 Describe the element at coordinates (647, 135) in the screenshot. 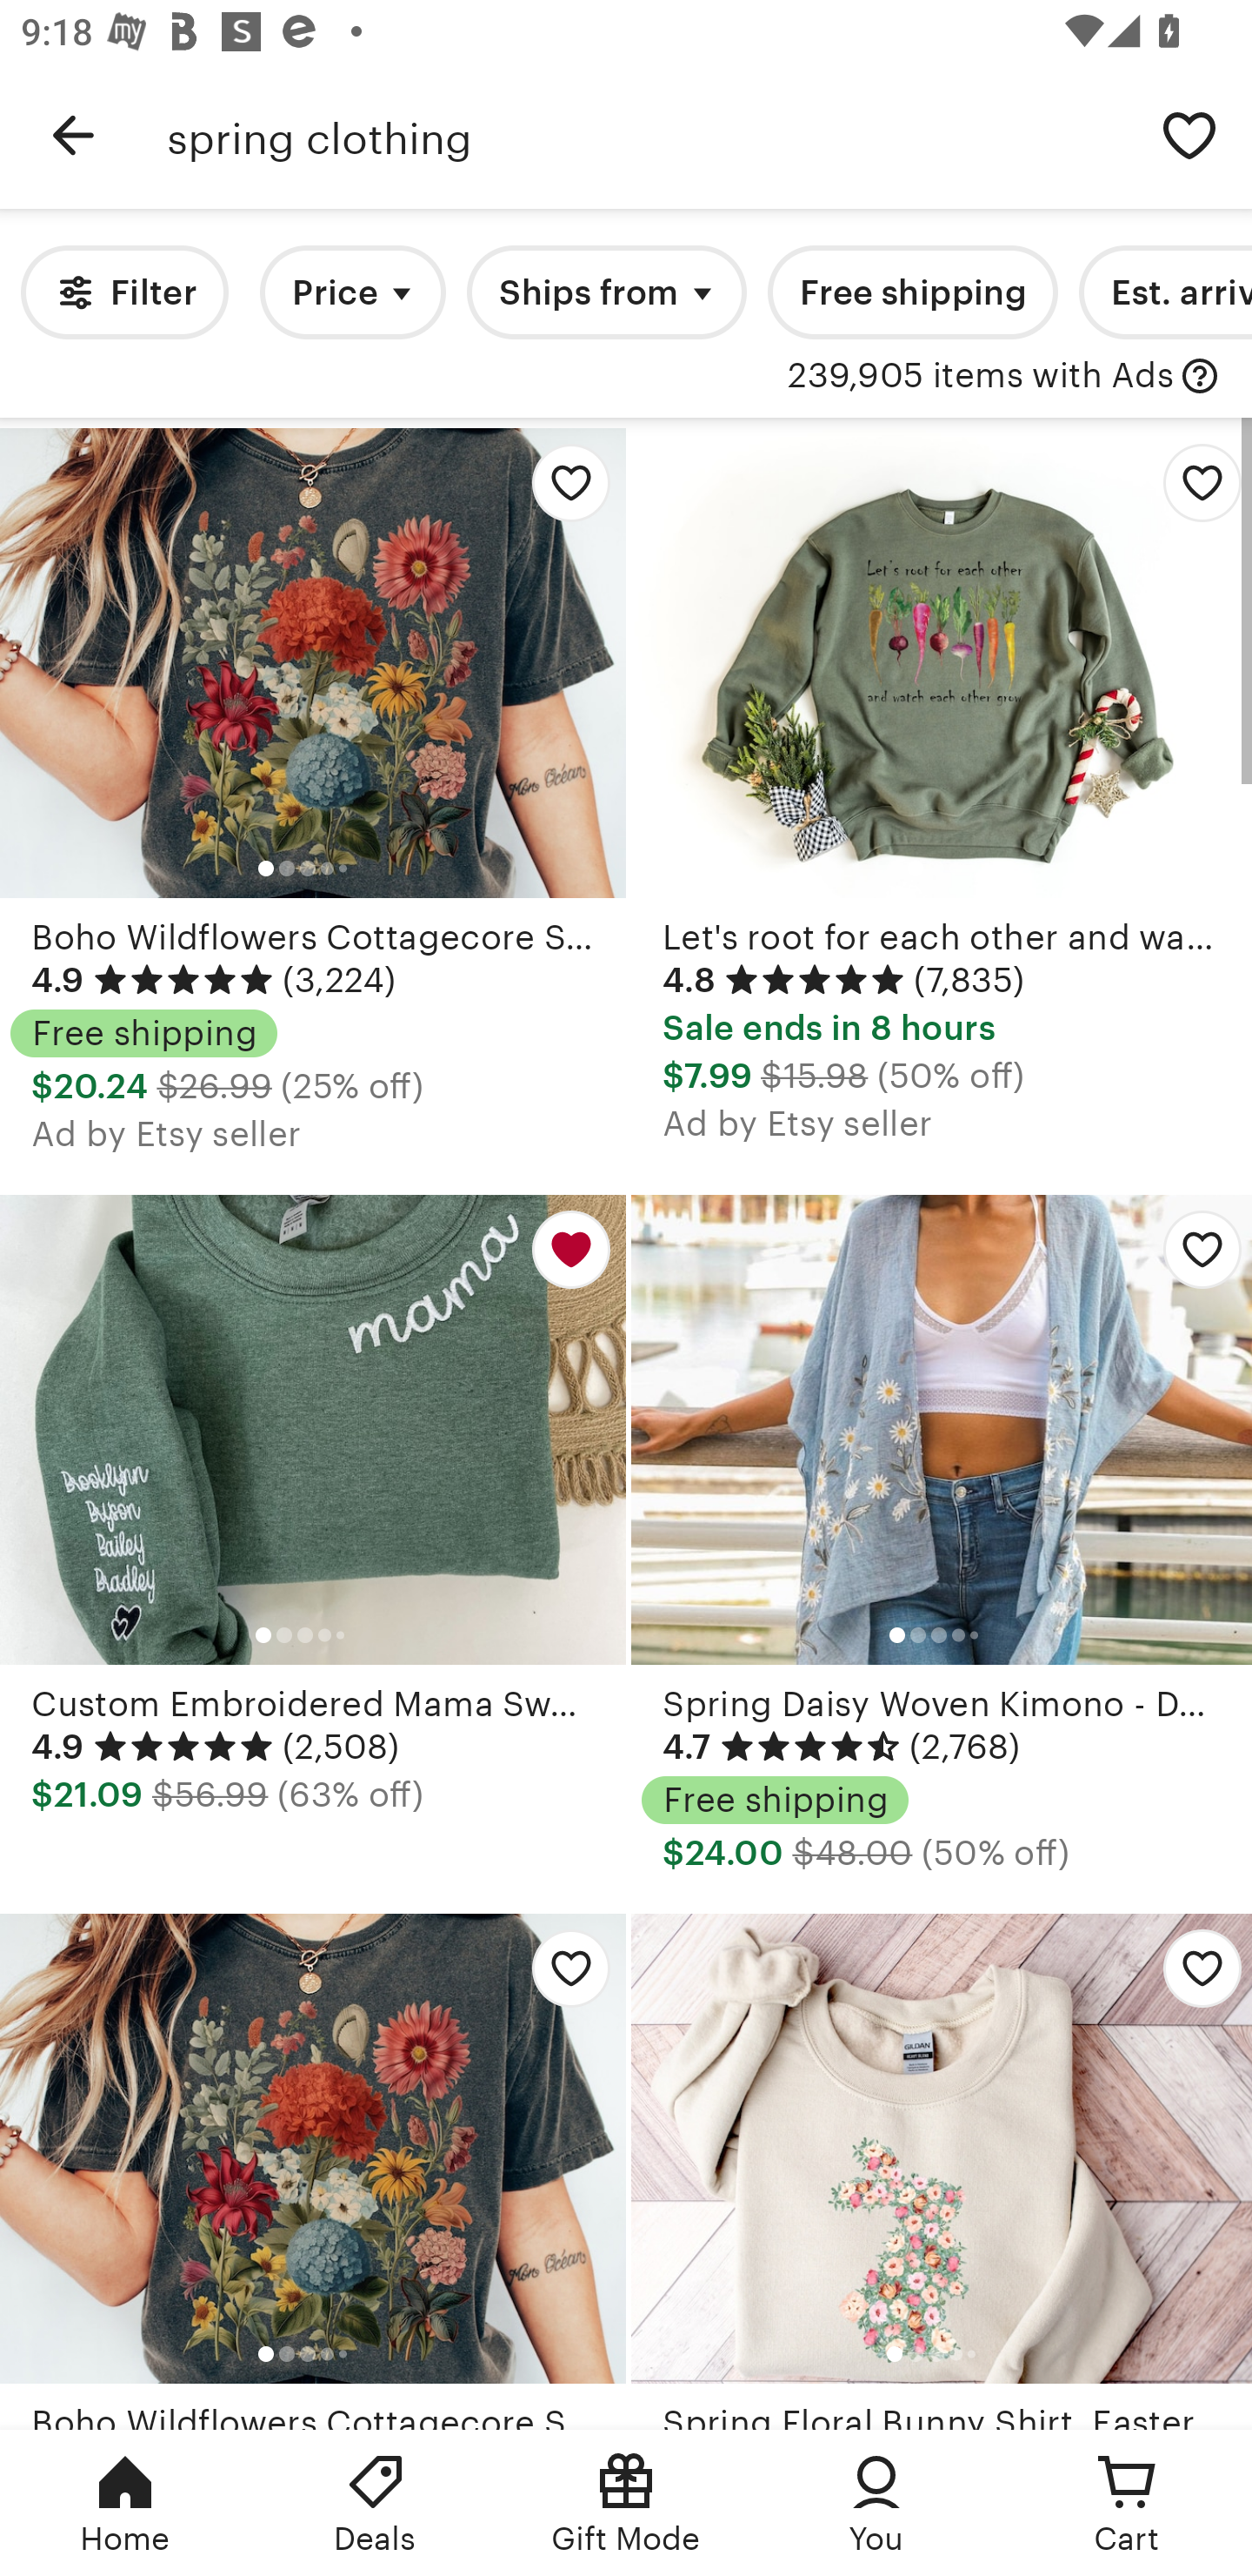

I see `spring clothing` at that location.